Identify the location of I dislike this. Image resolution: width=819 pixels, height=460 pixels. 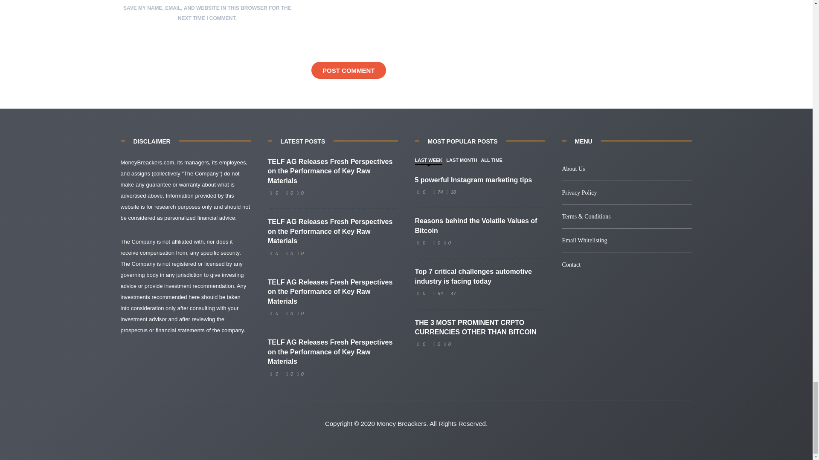
(446, 242).